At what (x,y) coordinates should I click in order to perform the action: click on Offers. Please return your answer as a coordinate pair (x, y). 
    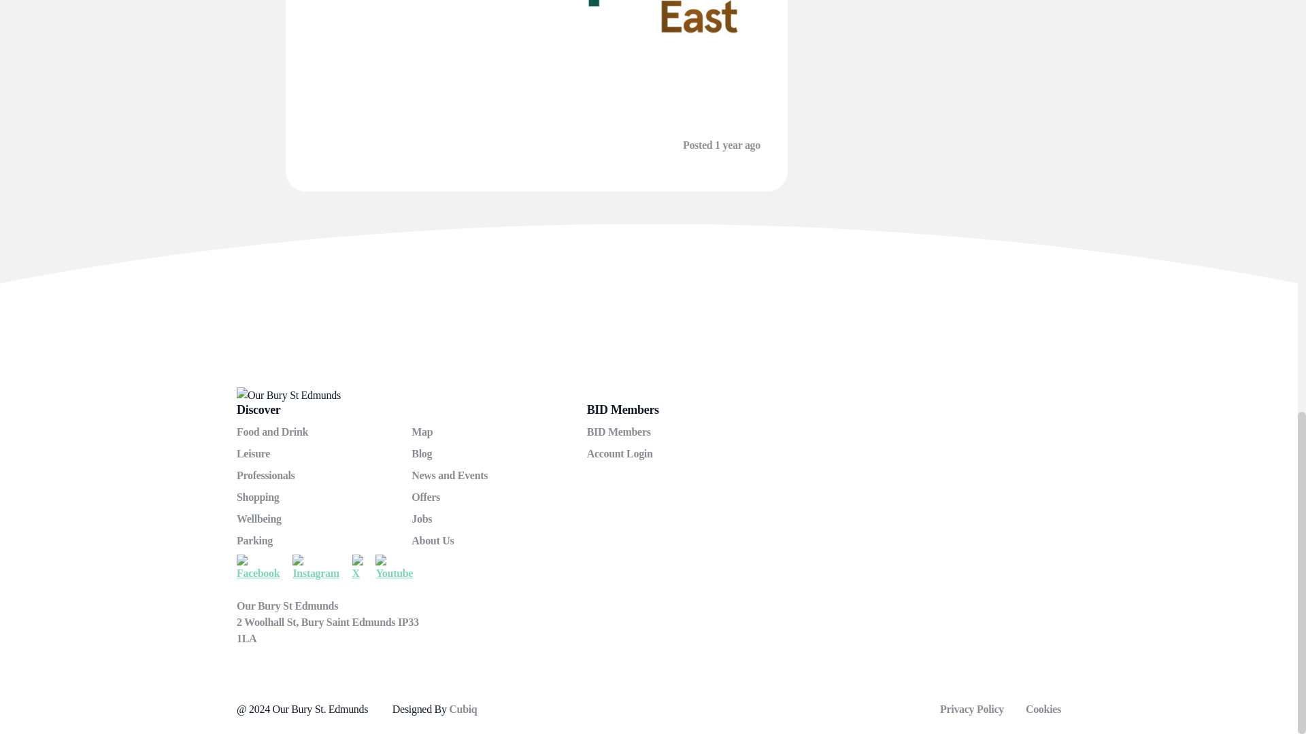
    Looking at the image, I should click on (426, 496).